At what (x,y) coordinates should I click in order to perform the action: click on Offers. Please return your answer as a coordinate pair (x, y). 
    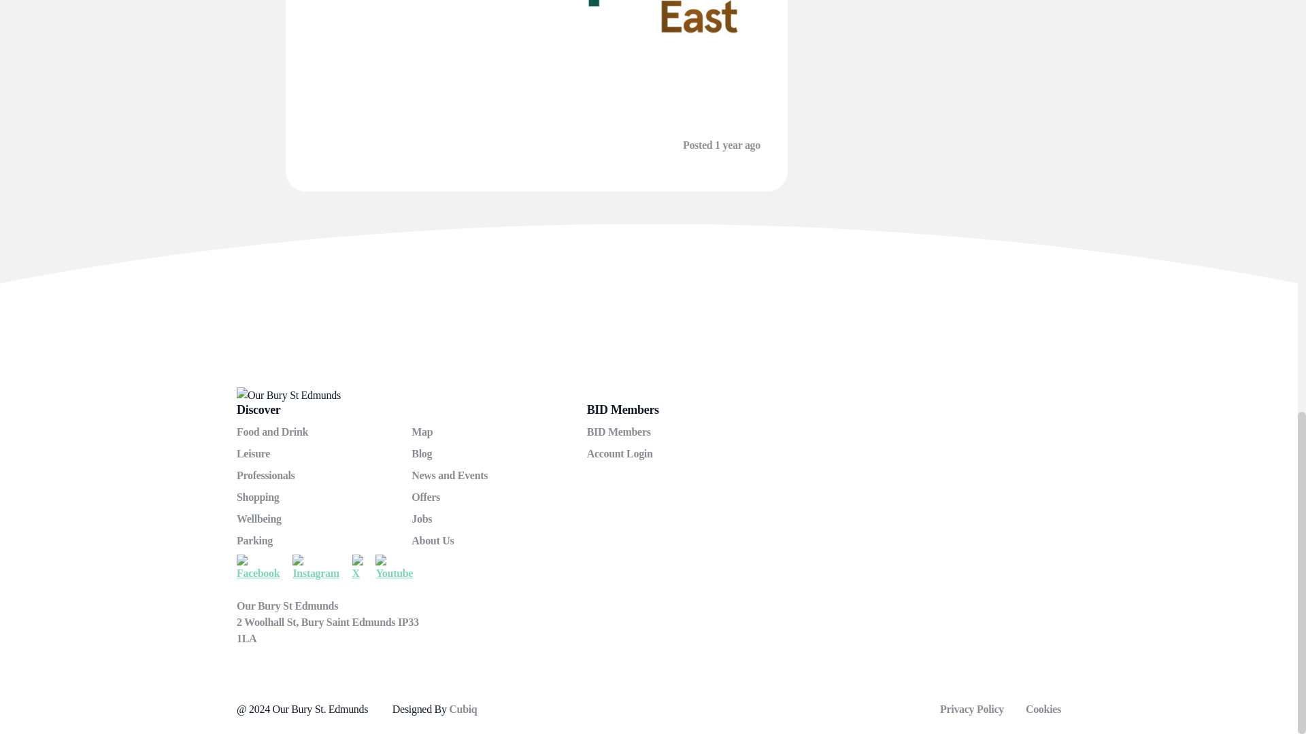
    Looking at the image, I should click on (426, 496).